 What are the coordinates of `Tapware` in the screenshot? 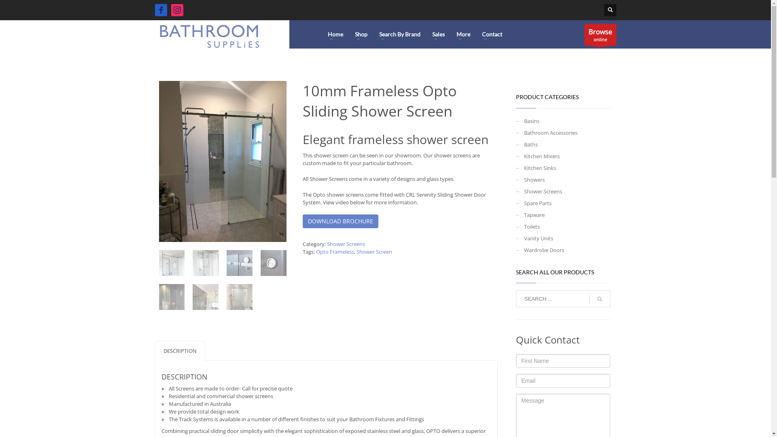 It's located at (563, 215).